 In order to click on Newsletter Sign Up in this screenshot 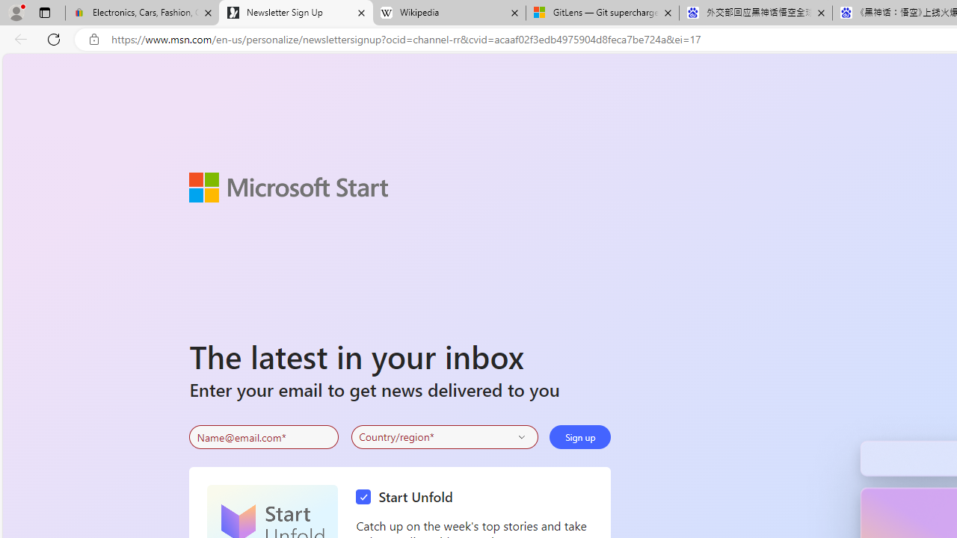, I will do `click(296, 13)`.